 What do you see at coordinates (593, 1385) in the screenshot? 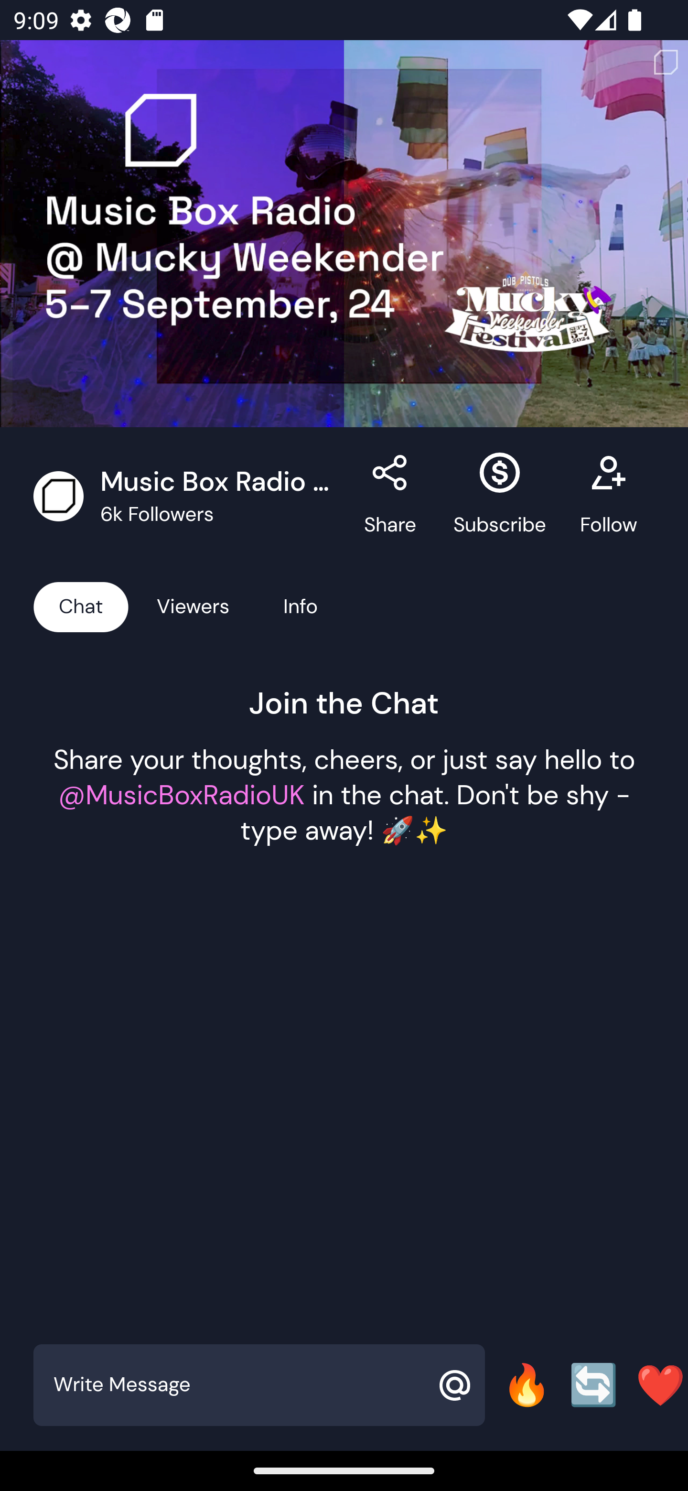
I see `🔄` at bounding box center [593, 1385].